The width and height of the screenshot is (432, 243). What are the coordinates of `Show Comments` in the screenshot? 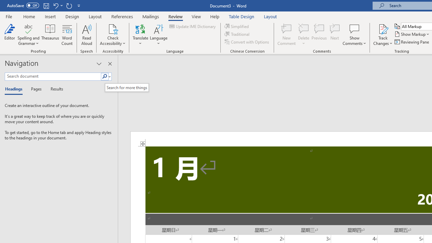 It's located at (354, 28).